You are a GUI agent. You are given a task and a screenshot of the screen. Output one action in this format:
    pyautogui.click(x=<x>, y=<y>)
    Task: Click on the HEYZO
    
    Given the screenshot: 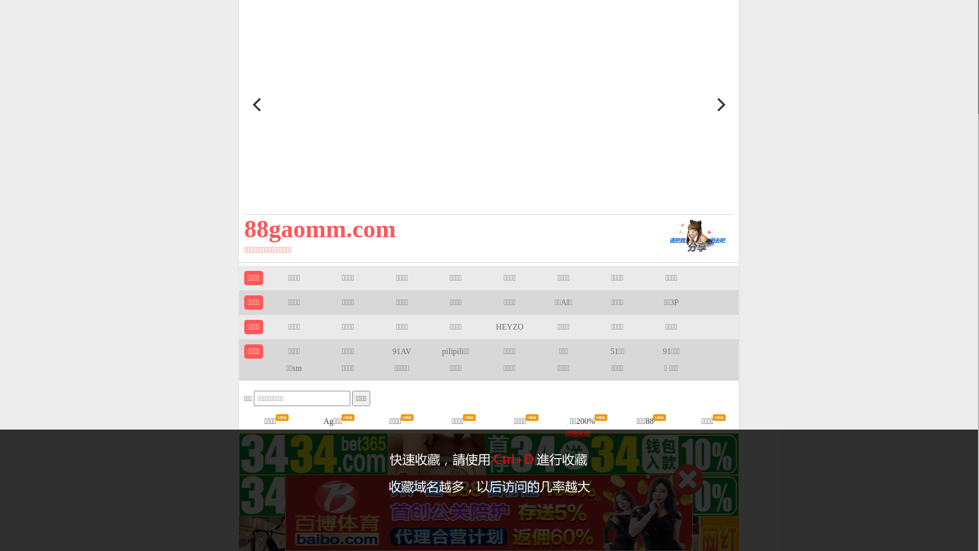 What is the action you would take?
    pyautogui.click(x=510, y=327)
    